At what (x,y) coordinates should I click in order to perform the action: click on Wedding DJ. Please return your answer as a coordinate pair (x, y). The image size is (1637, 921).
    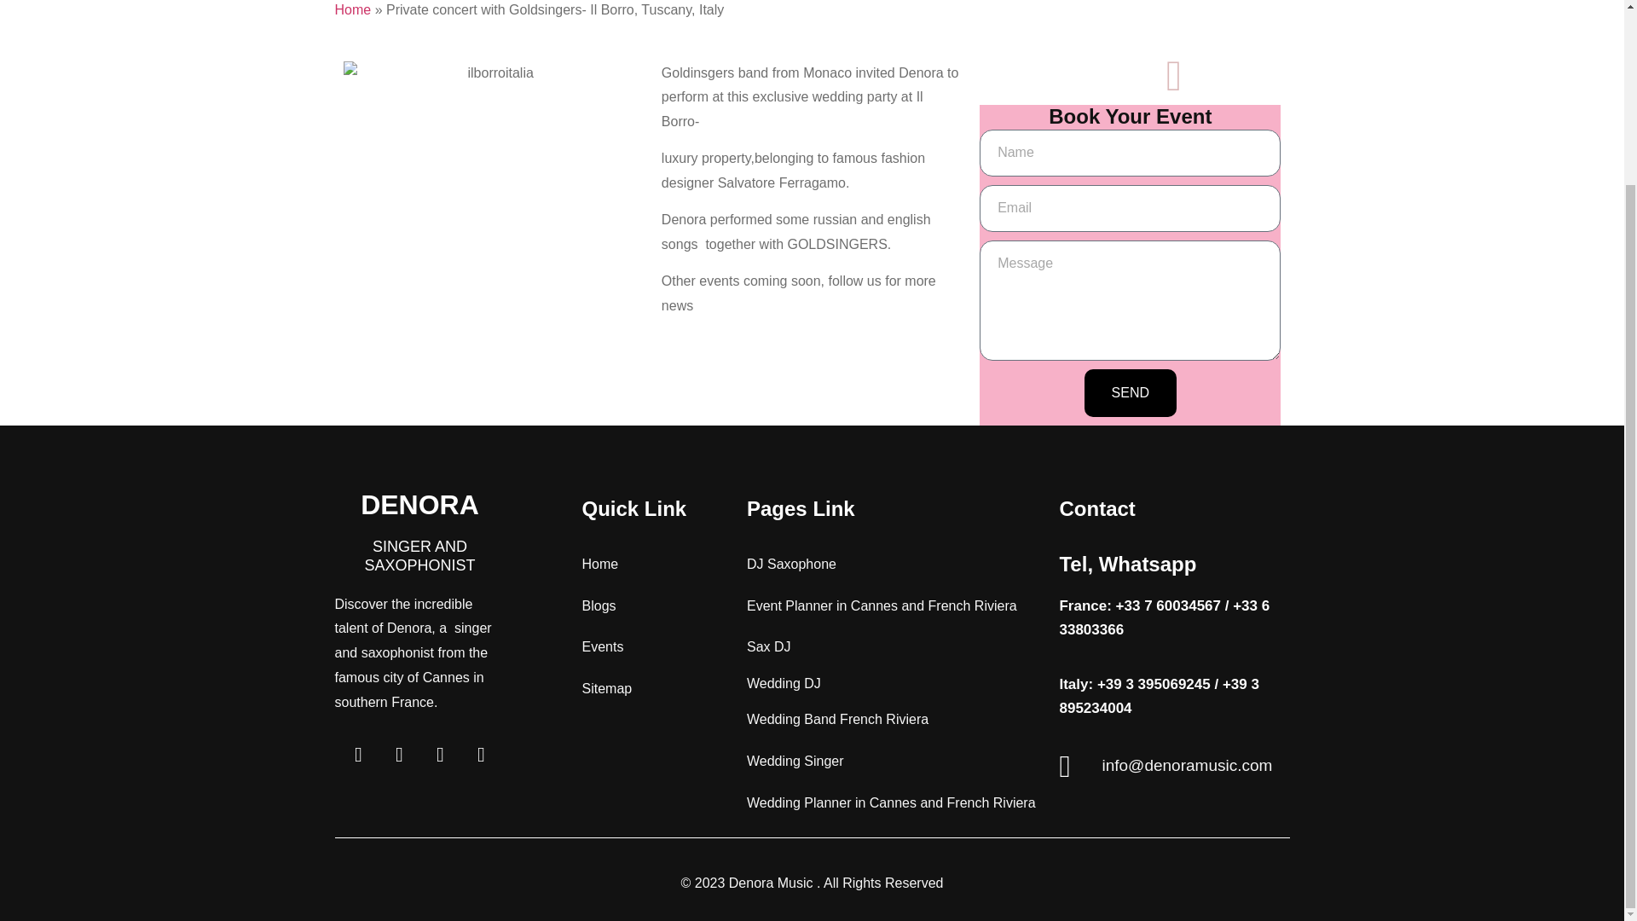
    Looking at the image, I should click on (784, 683).